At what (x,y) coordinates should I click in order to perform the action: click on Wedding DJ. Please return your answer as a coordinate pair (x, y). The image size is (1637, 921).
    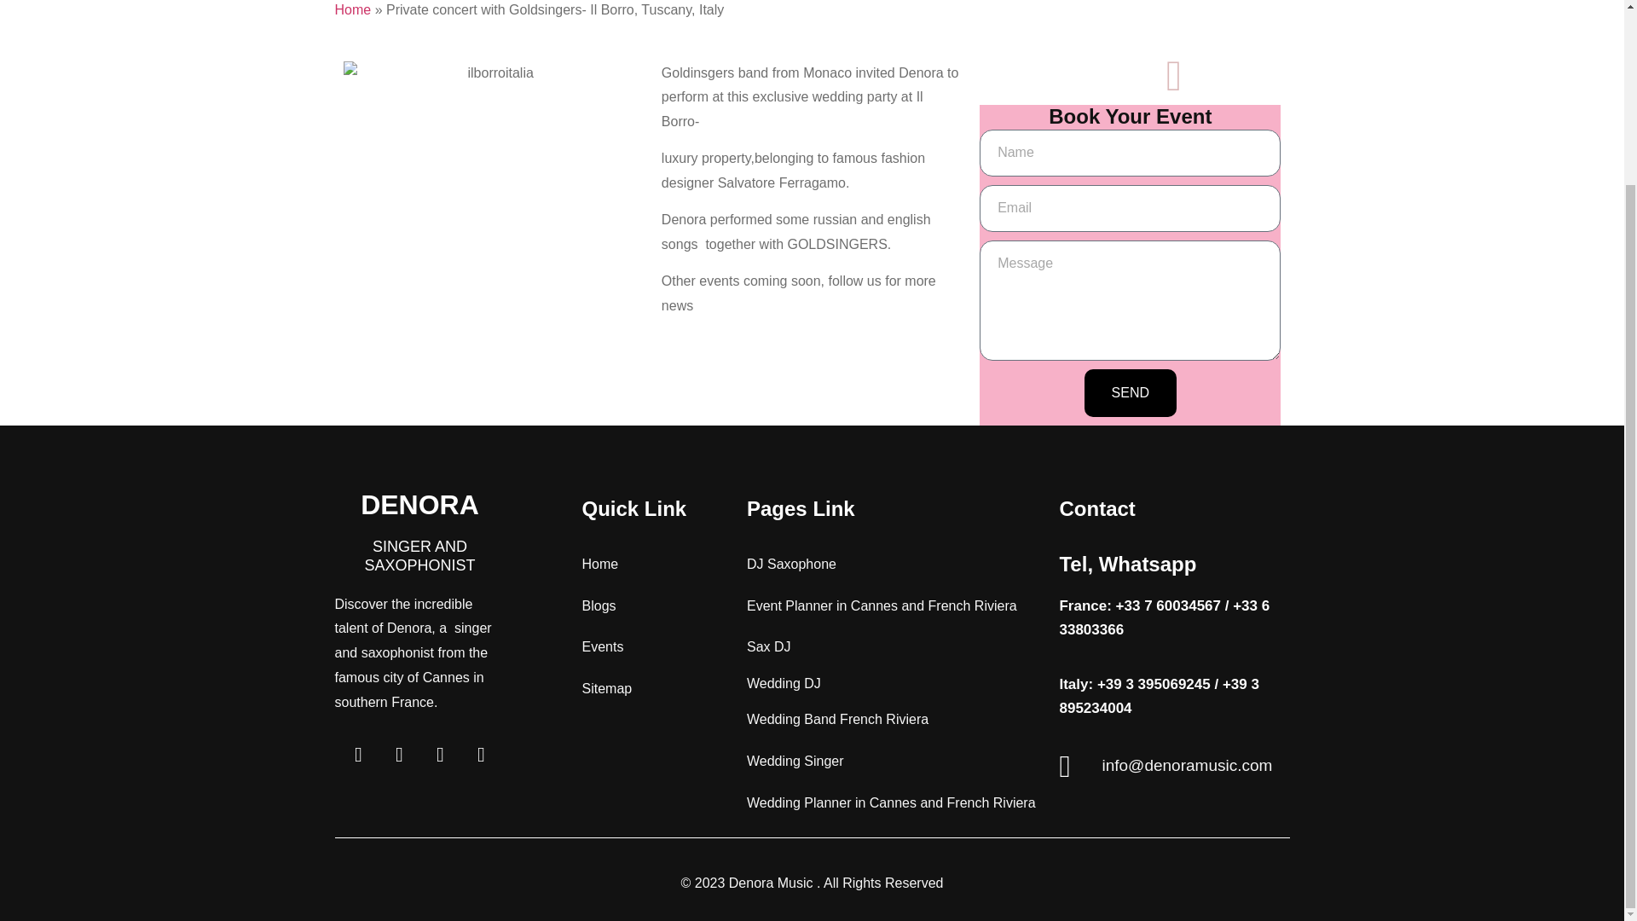
    Looking at the image, I should click on (784, 683).